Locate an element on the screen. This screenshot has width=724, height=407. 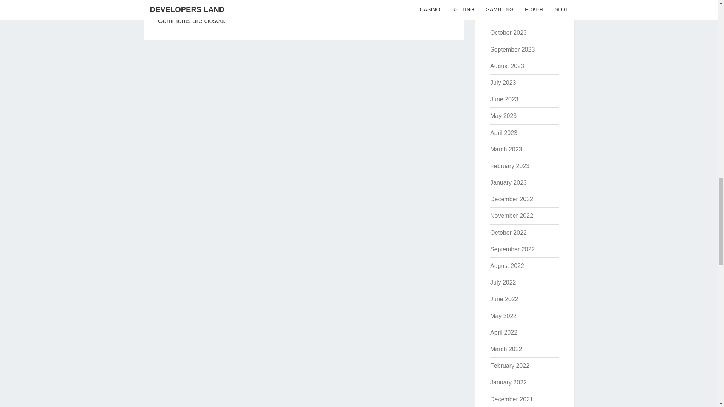
May 2023 is located at coordinates (503, 116).